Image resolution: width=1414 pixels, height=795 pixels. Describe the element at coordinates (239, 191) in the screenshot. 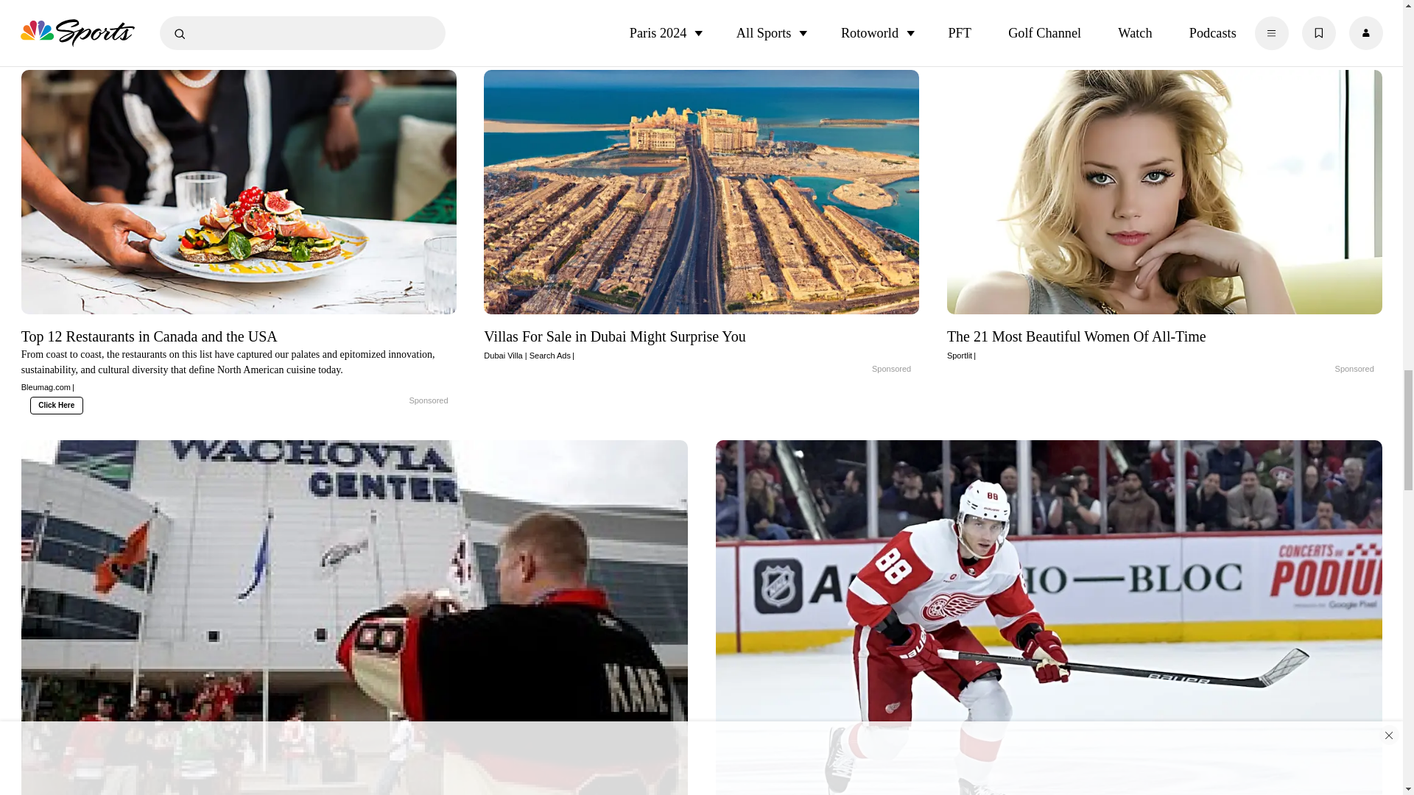

I see `Top 12 Restaurants in Canada and the USA` at that location.